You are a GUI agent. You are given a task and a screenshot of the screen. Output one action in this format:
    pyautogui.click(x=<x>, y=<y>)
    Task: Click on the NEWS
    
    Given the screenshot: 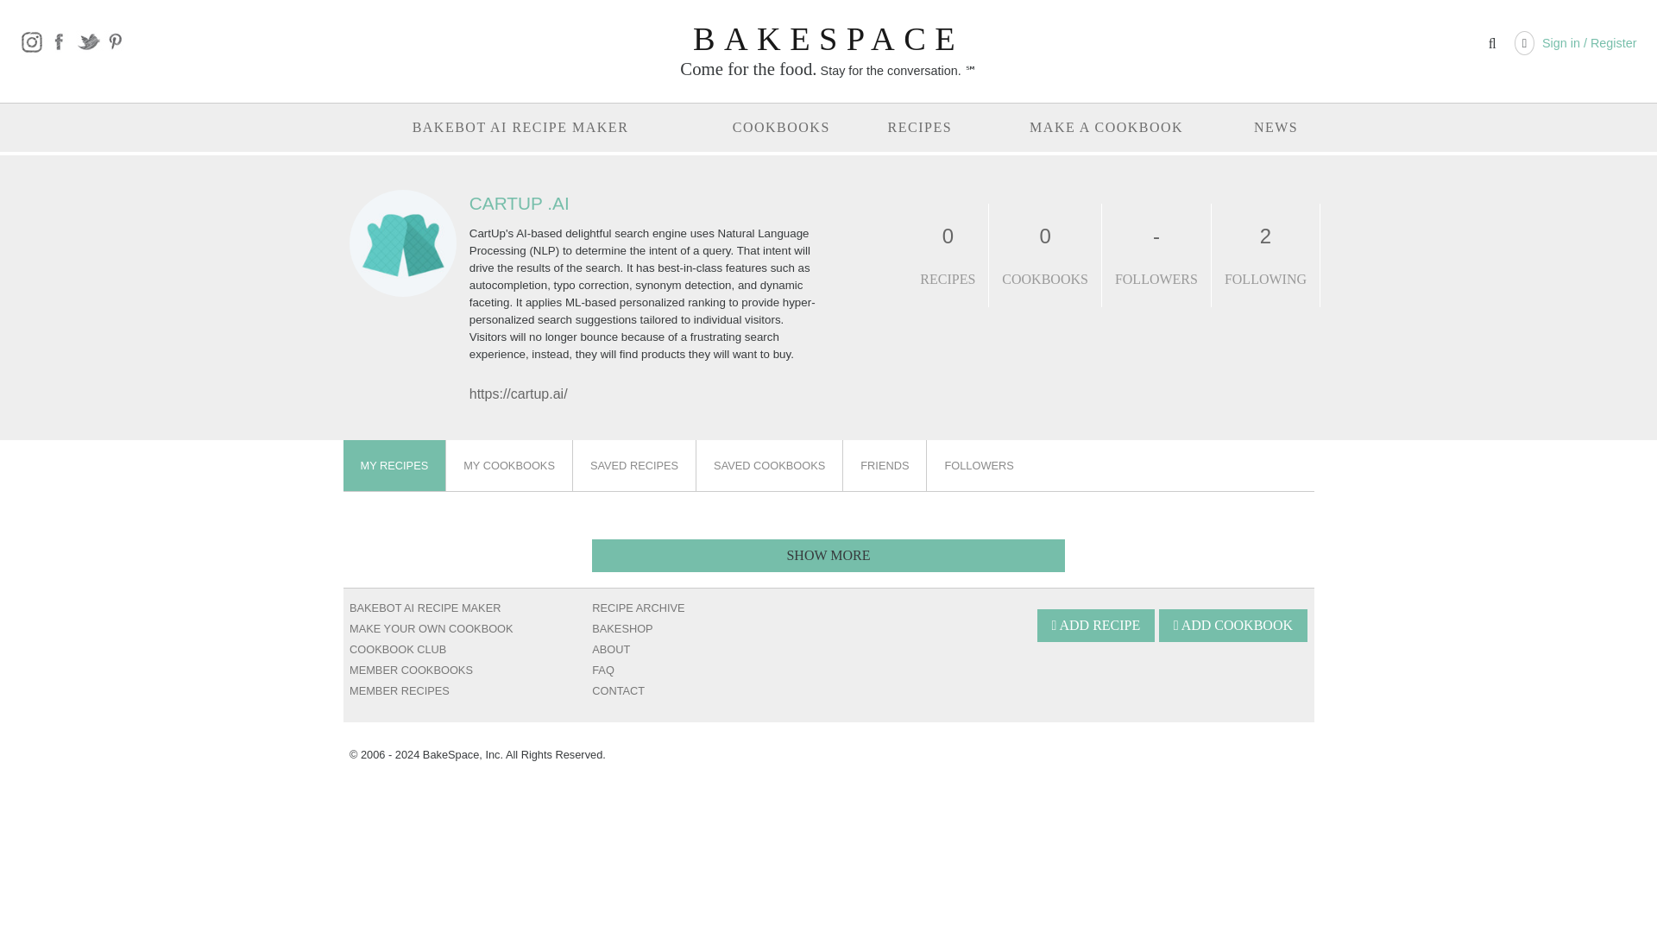 What is the action you would take?
    pyautogui.click(x=1276, y=128)
    